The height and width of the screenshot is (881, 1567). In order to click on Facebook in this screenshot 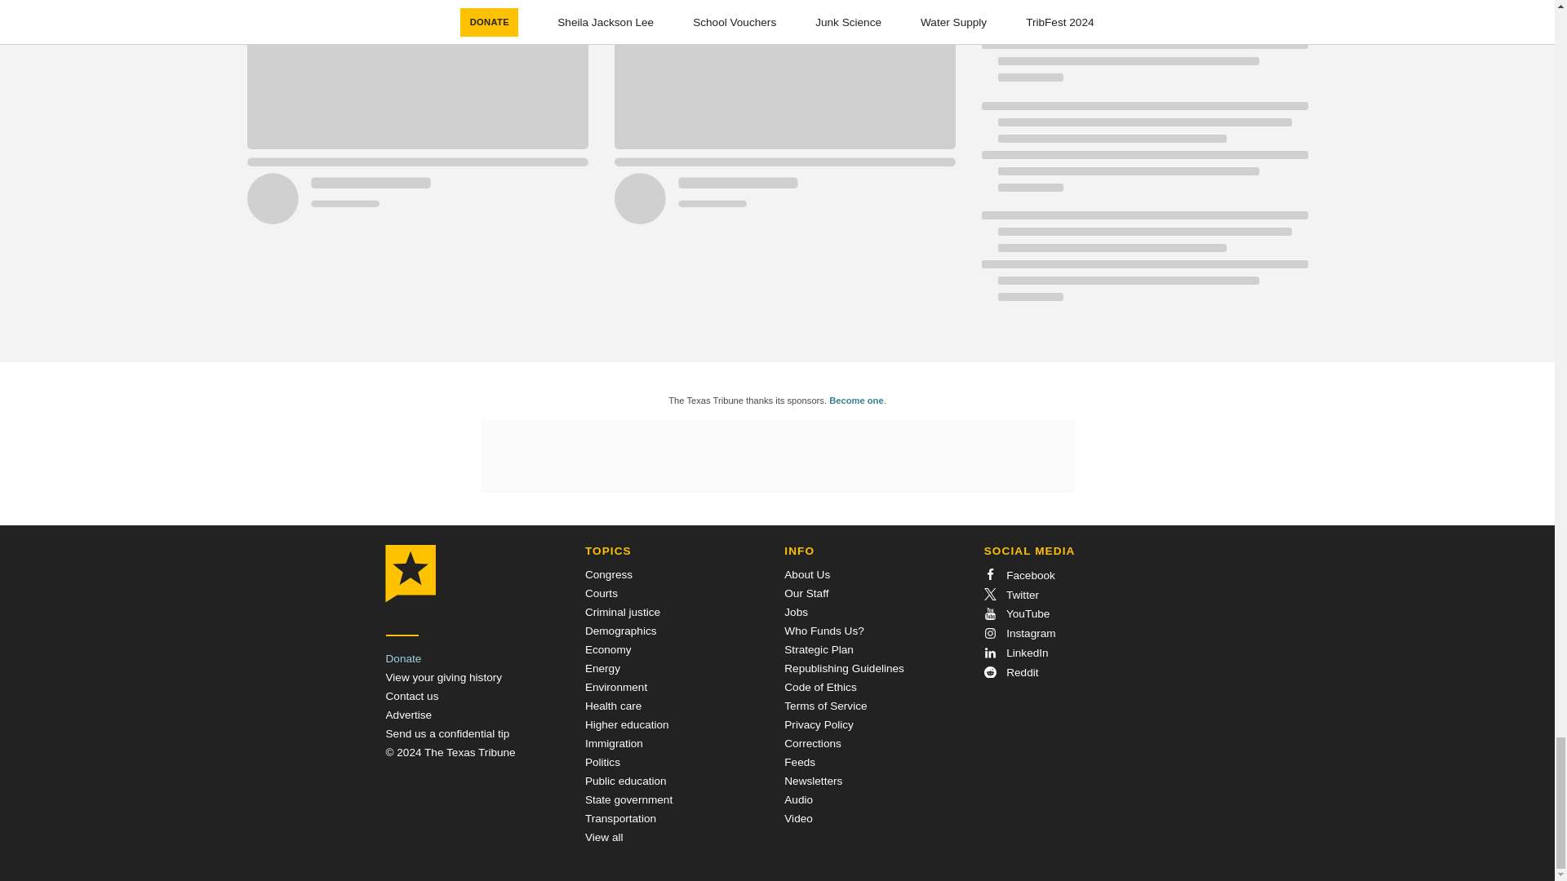, I will do `click(1019, 574)`.